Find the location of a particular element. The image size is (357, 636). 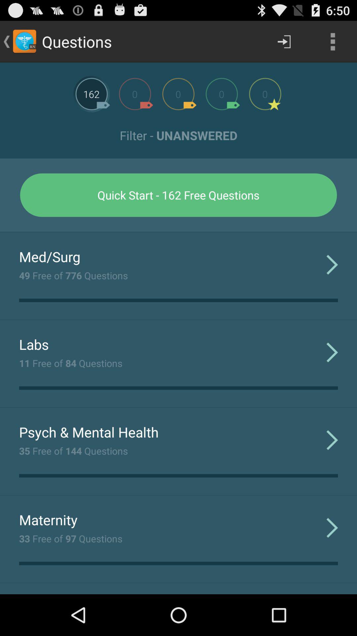

select app next to 49 free of is located at coordinates (332, 264).